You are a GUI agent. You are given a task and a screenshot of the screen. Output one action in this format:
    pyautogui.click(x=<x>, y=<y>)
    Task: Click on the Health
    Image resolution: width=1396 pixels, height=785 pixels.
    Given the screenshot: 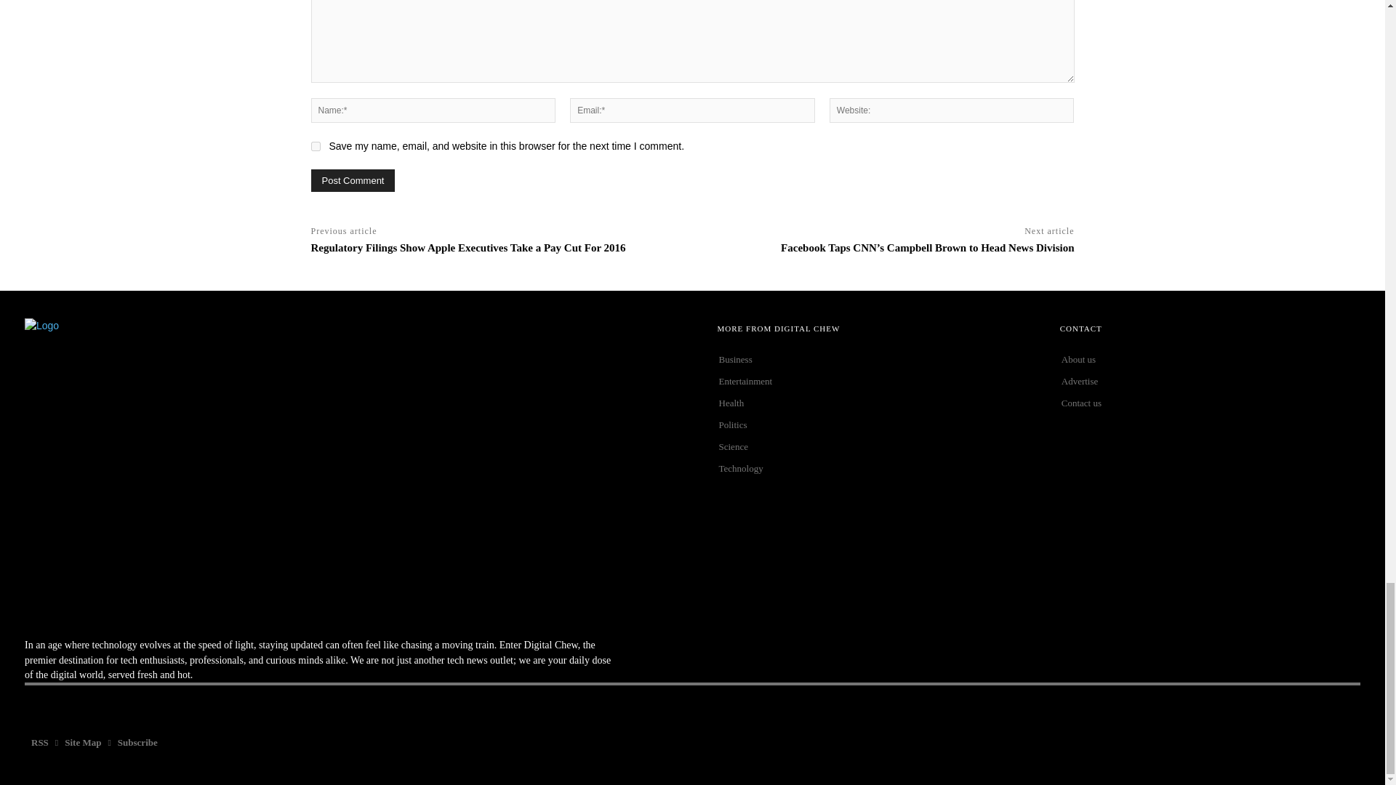 What is the action you would take?
    pyautogui.click(x=868, y=403)
    